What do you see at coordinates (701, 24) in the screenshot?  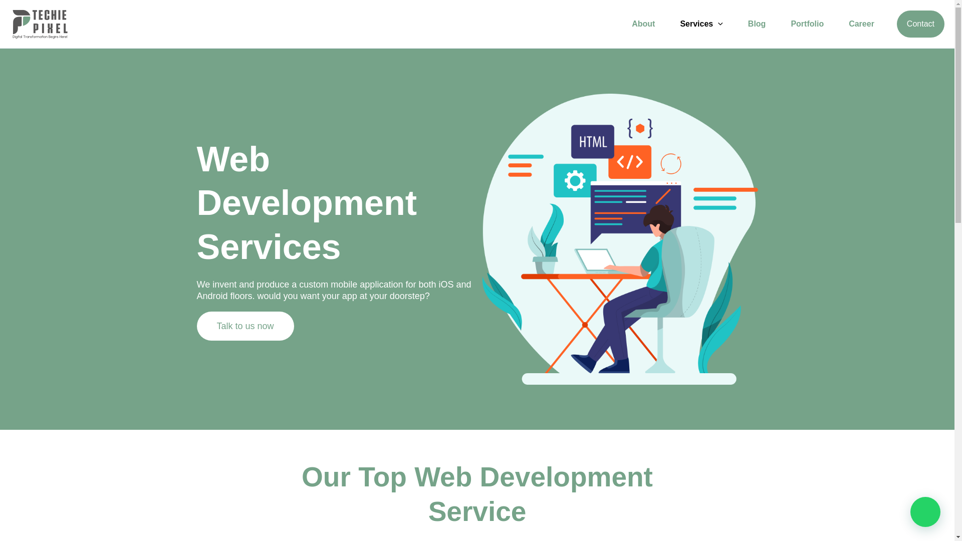 I see `Services` at bounding box center [701, 24].